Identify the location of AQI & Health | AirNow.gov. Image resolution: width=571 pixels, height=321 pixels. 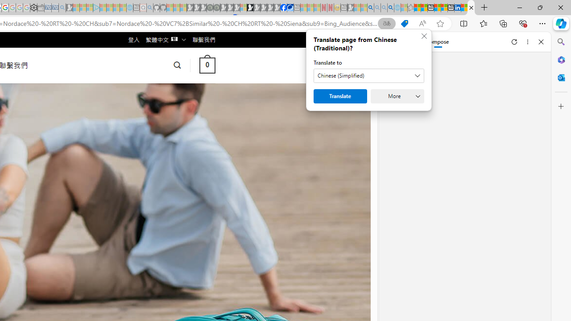
(290, 8).